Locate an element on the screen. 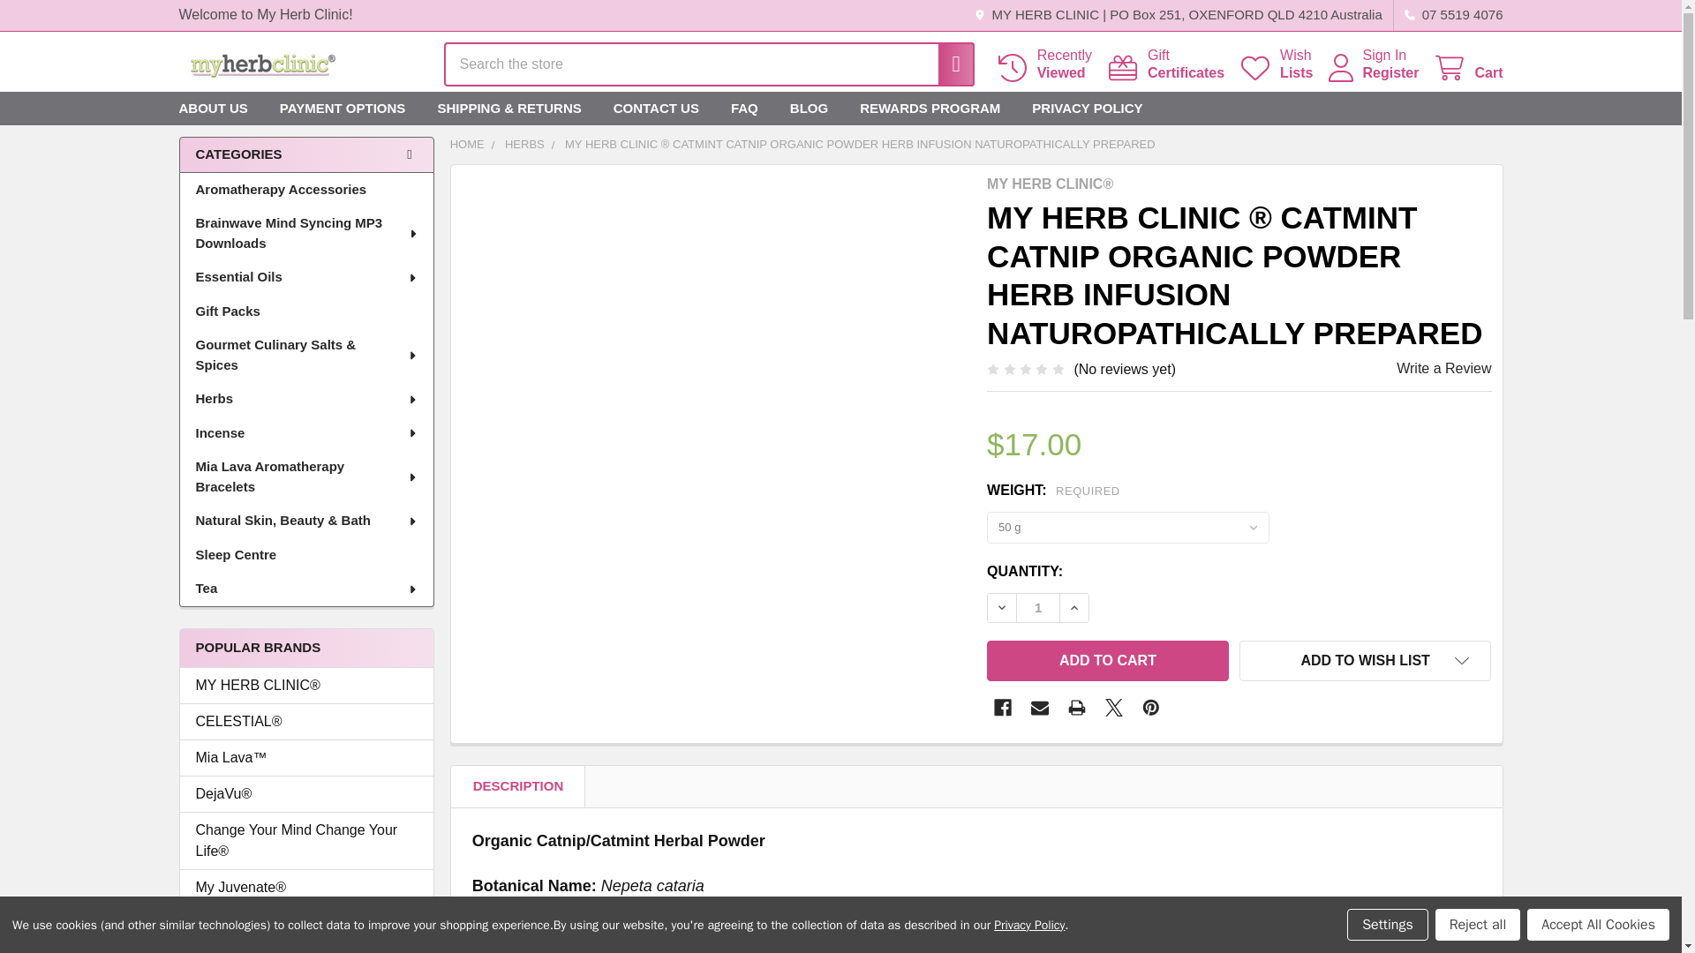 The width and height of the screenshot is (1695, 953). Facebook is located at coordinates (1165, 64).